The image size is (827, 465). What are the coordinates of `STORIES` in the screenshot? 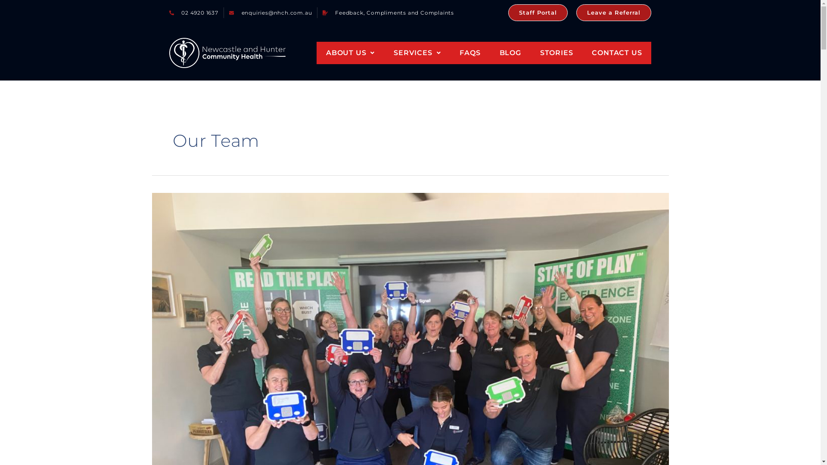 It's located at (557, 53).